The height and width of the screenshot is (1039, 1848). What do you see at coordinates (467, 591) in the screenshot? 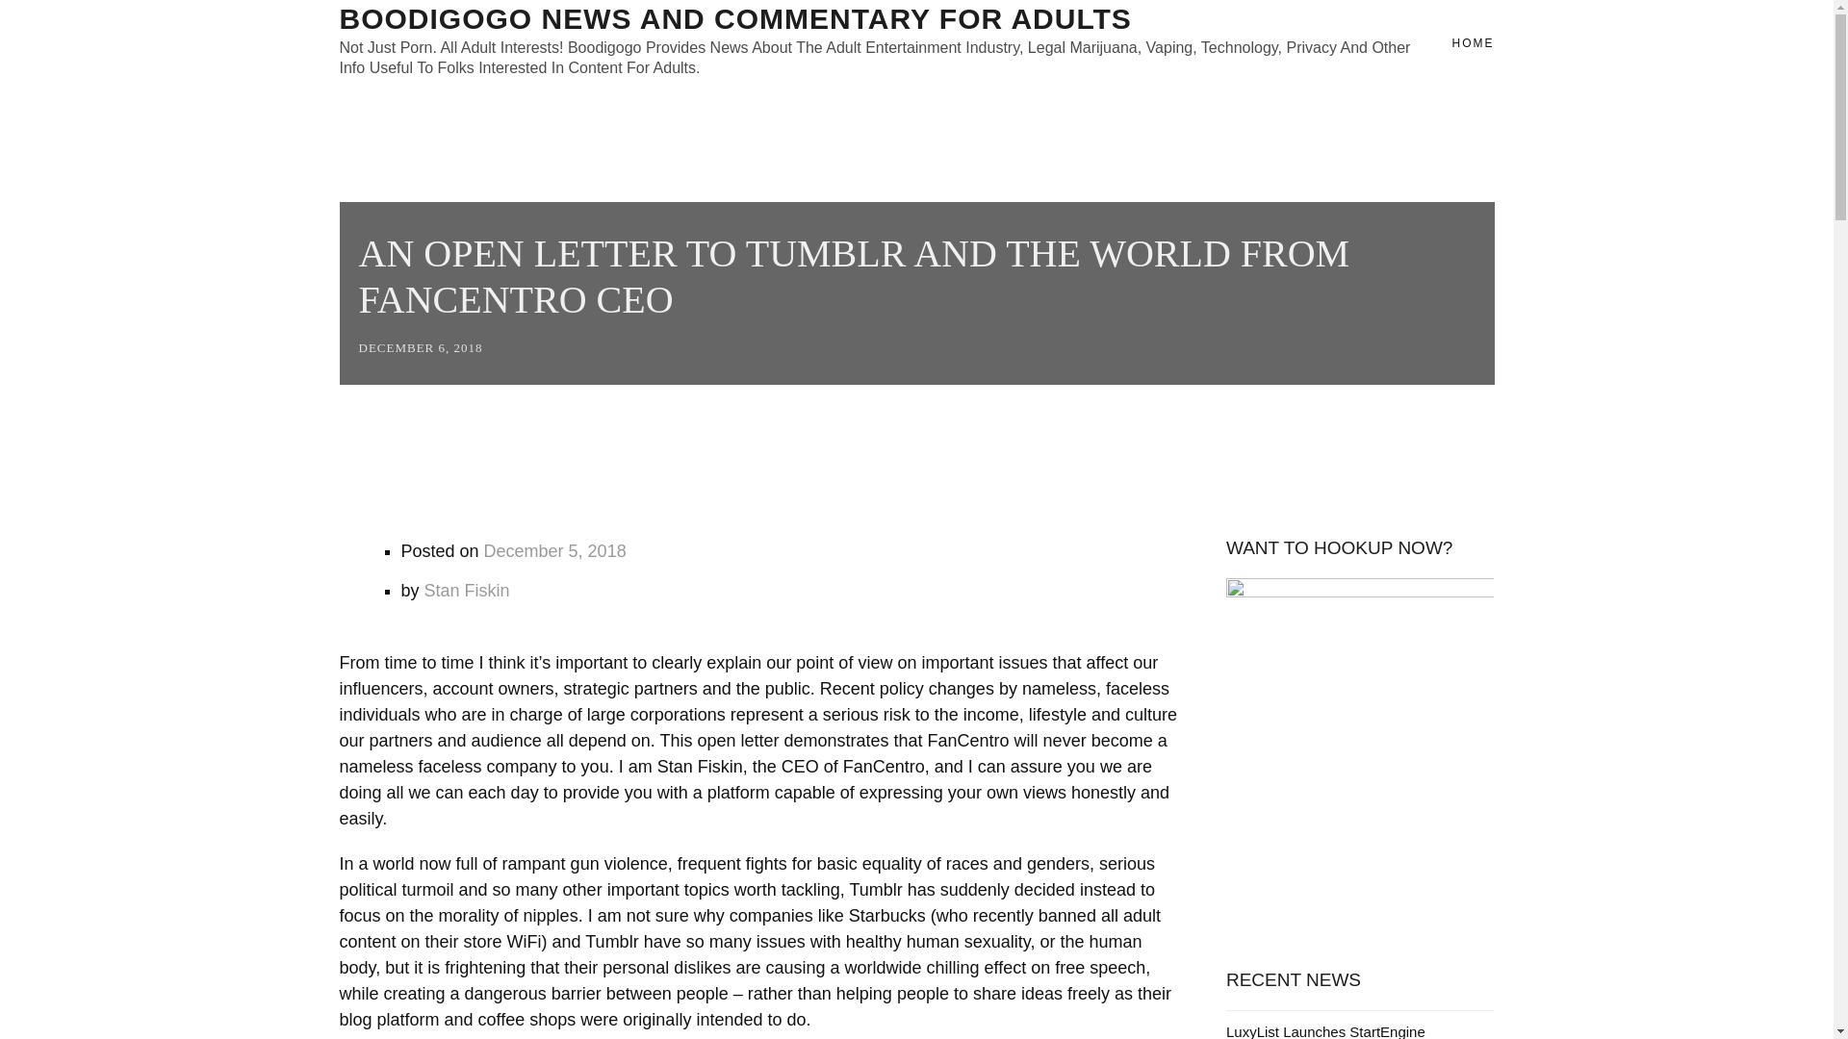
I see `Stan Fiskin` at bounding box center [467, 591].